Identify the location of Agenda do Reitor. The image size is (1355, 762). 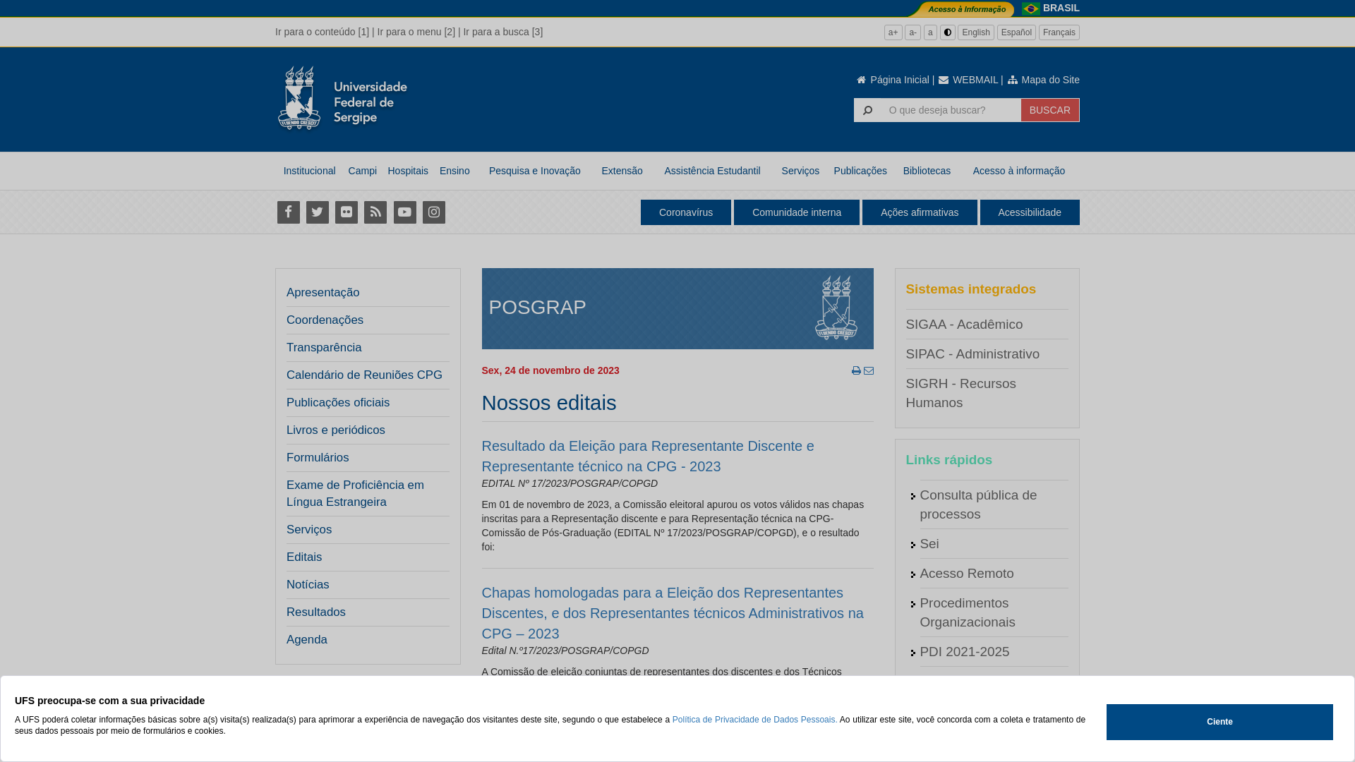
(972, 682).